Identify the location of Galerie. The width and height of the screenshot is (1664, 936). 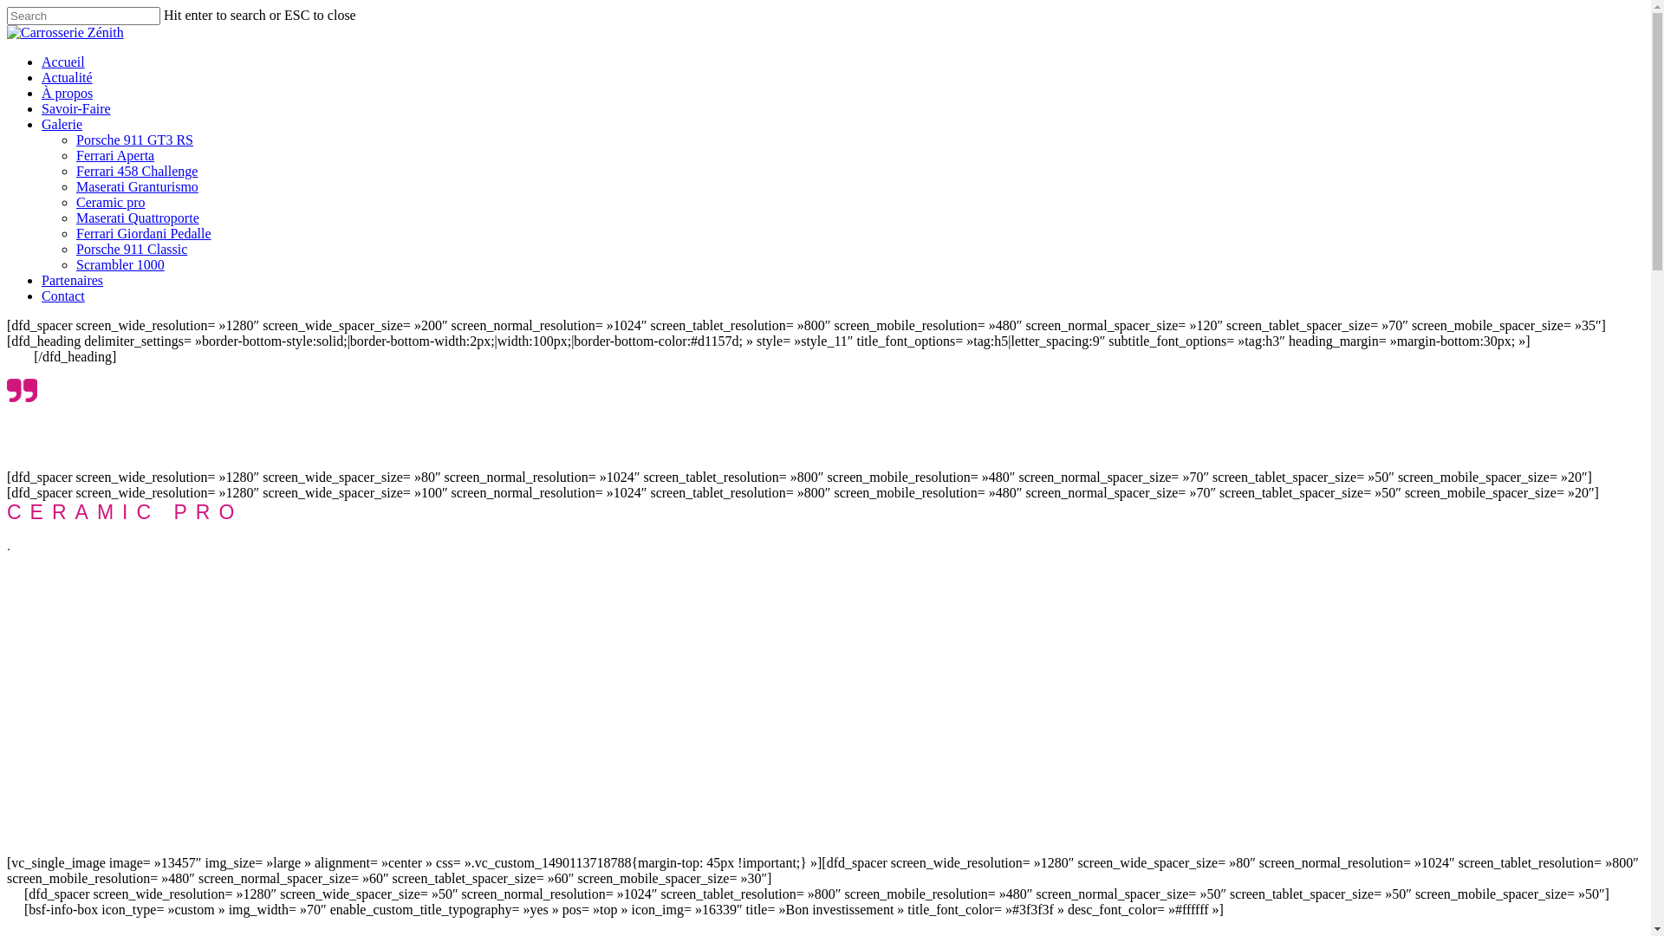
(62, 125).